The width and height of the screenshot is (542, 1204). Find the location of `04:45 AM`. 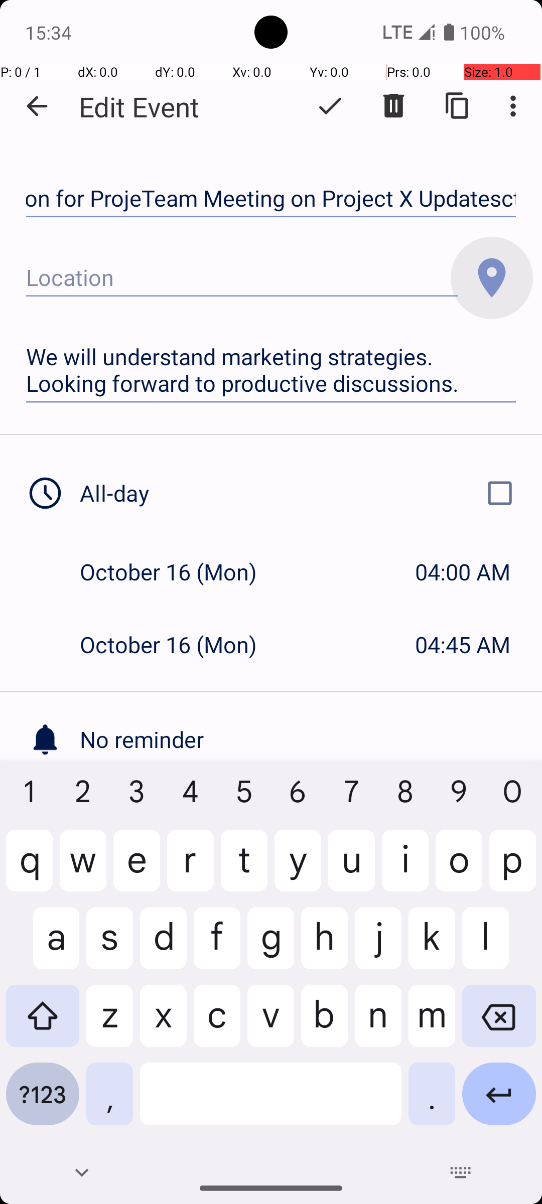

04:45 AM is located at coordinates (463, 644).